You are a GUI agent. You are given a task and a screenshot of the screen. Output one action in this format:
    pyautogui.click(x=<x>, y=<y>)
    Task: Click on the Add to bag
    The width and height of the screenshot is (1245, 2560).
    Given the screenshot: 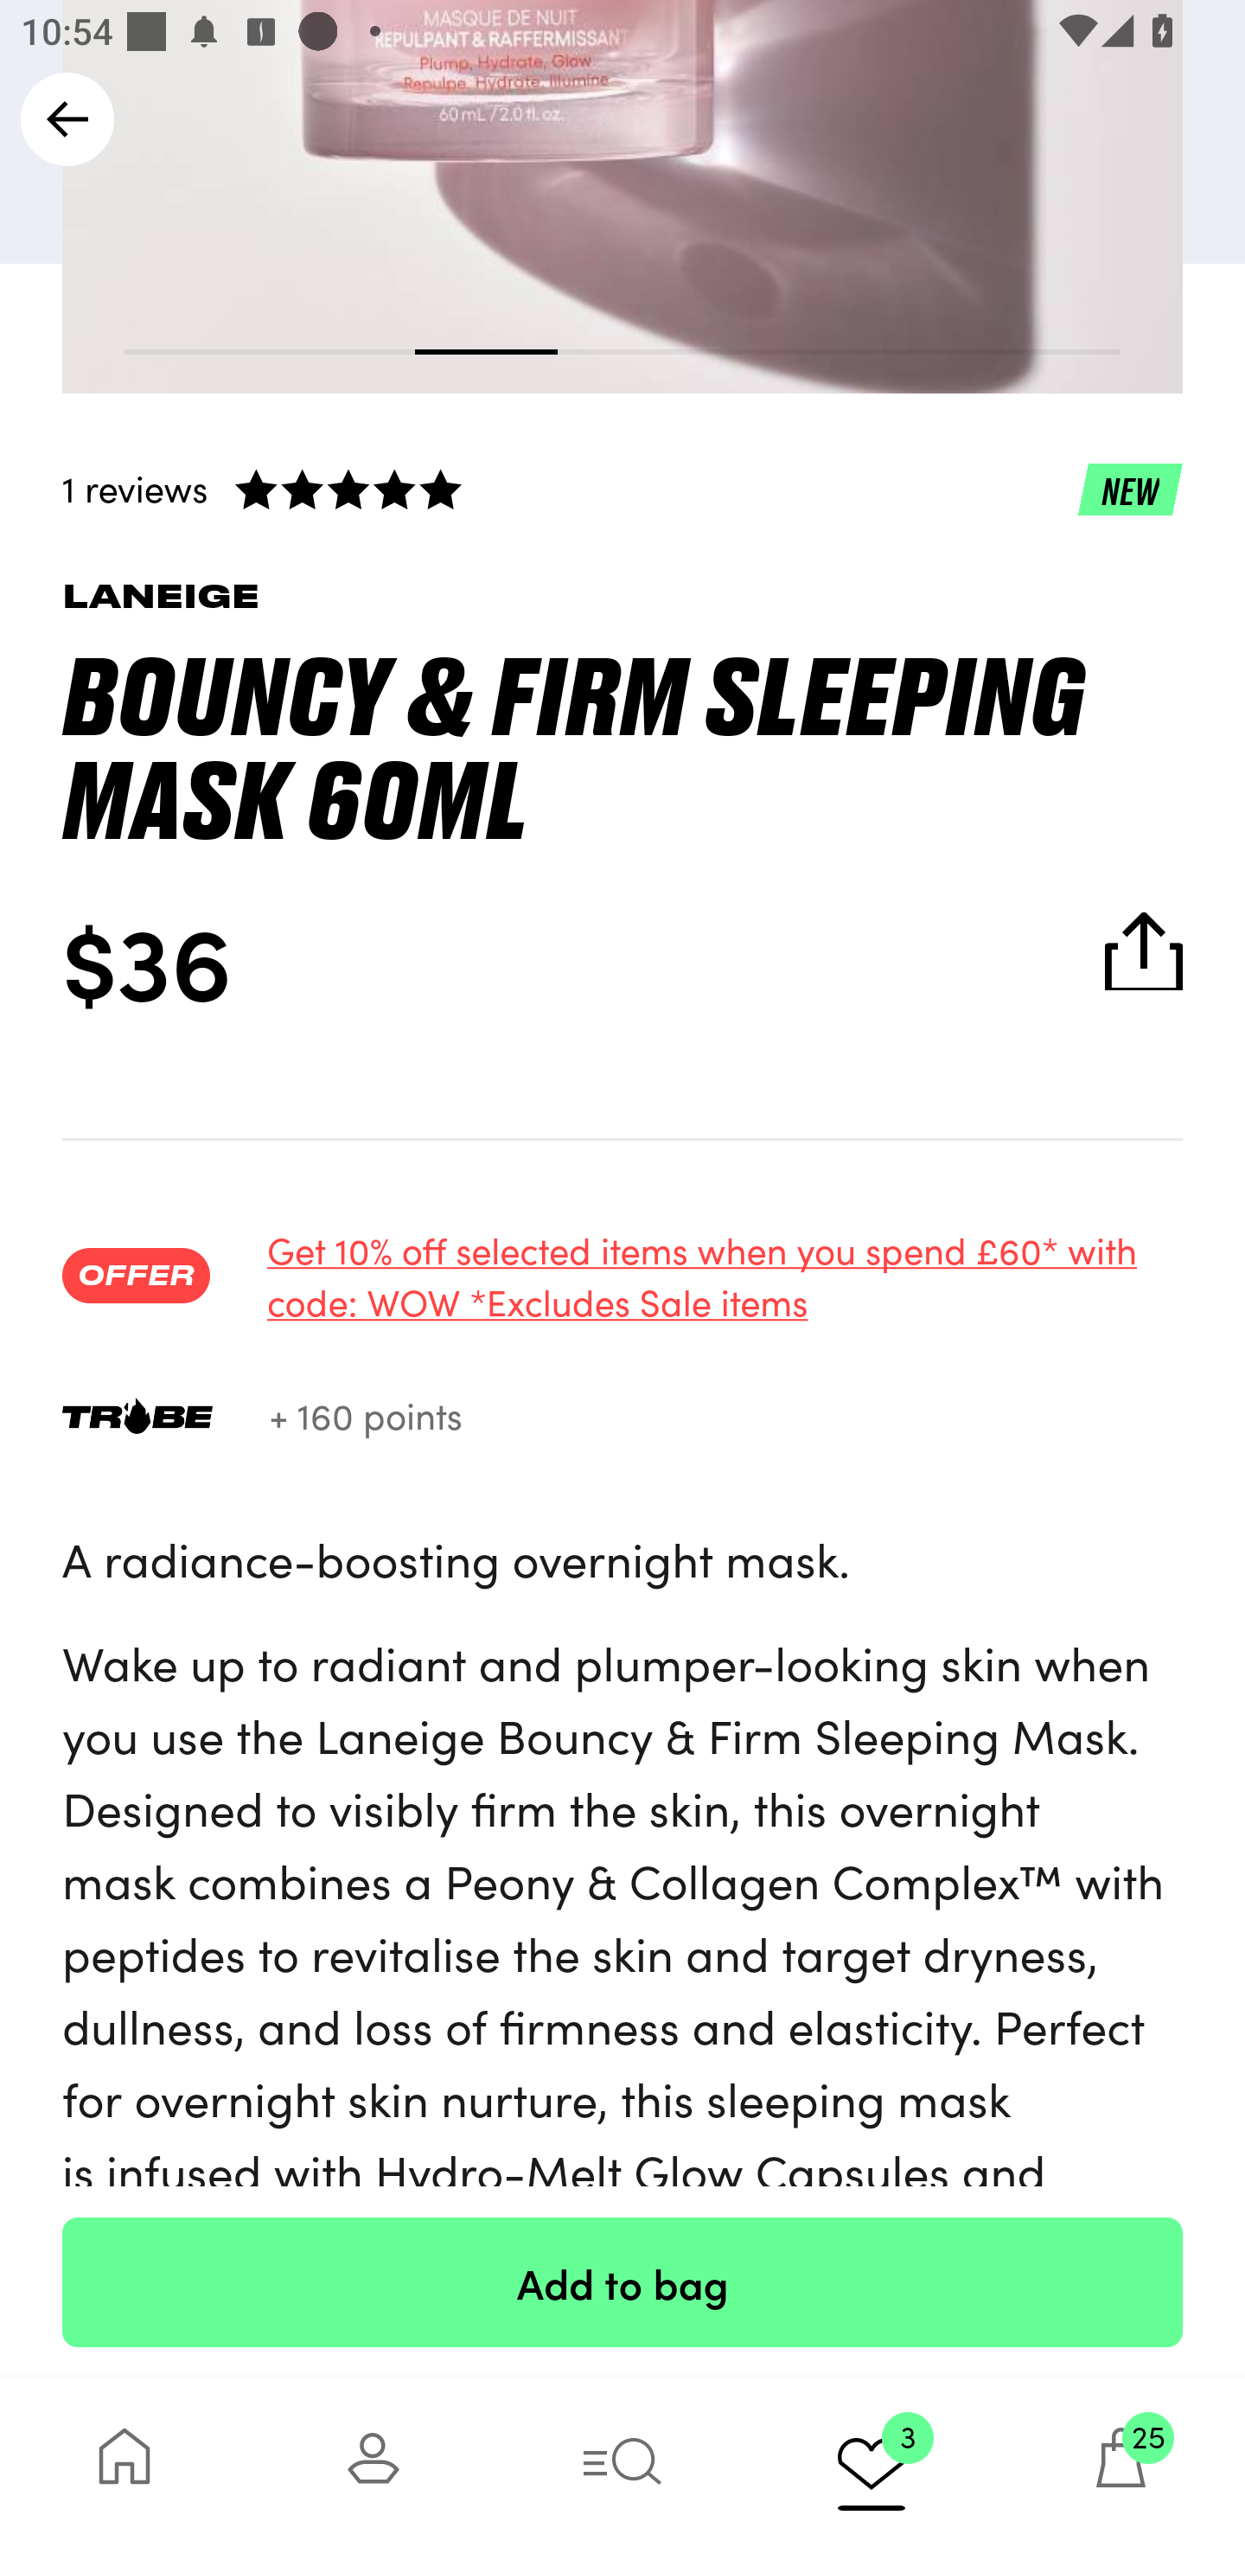 What is the action you would take?
    pyautogui.click(x=622, y=2282)
    